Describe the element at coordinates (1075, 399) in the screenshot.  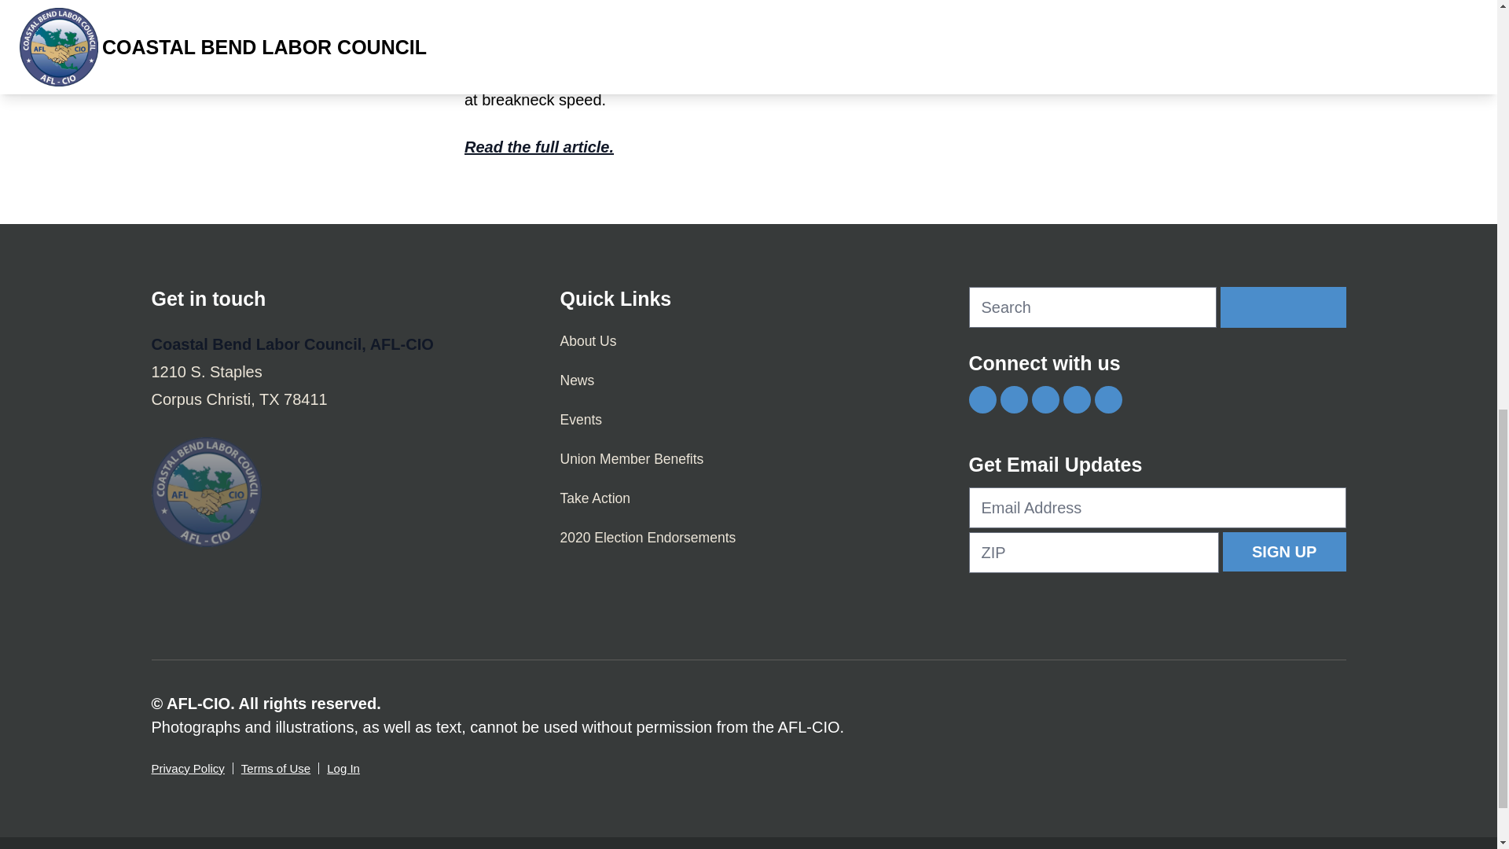
I see `Youtube` at that location.